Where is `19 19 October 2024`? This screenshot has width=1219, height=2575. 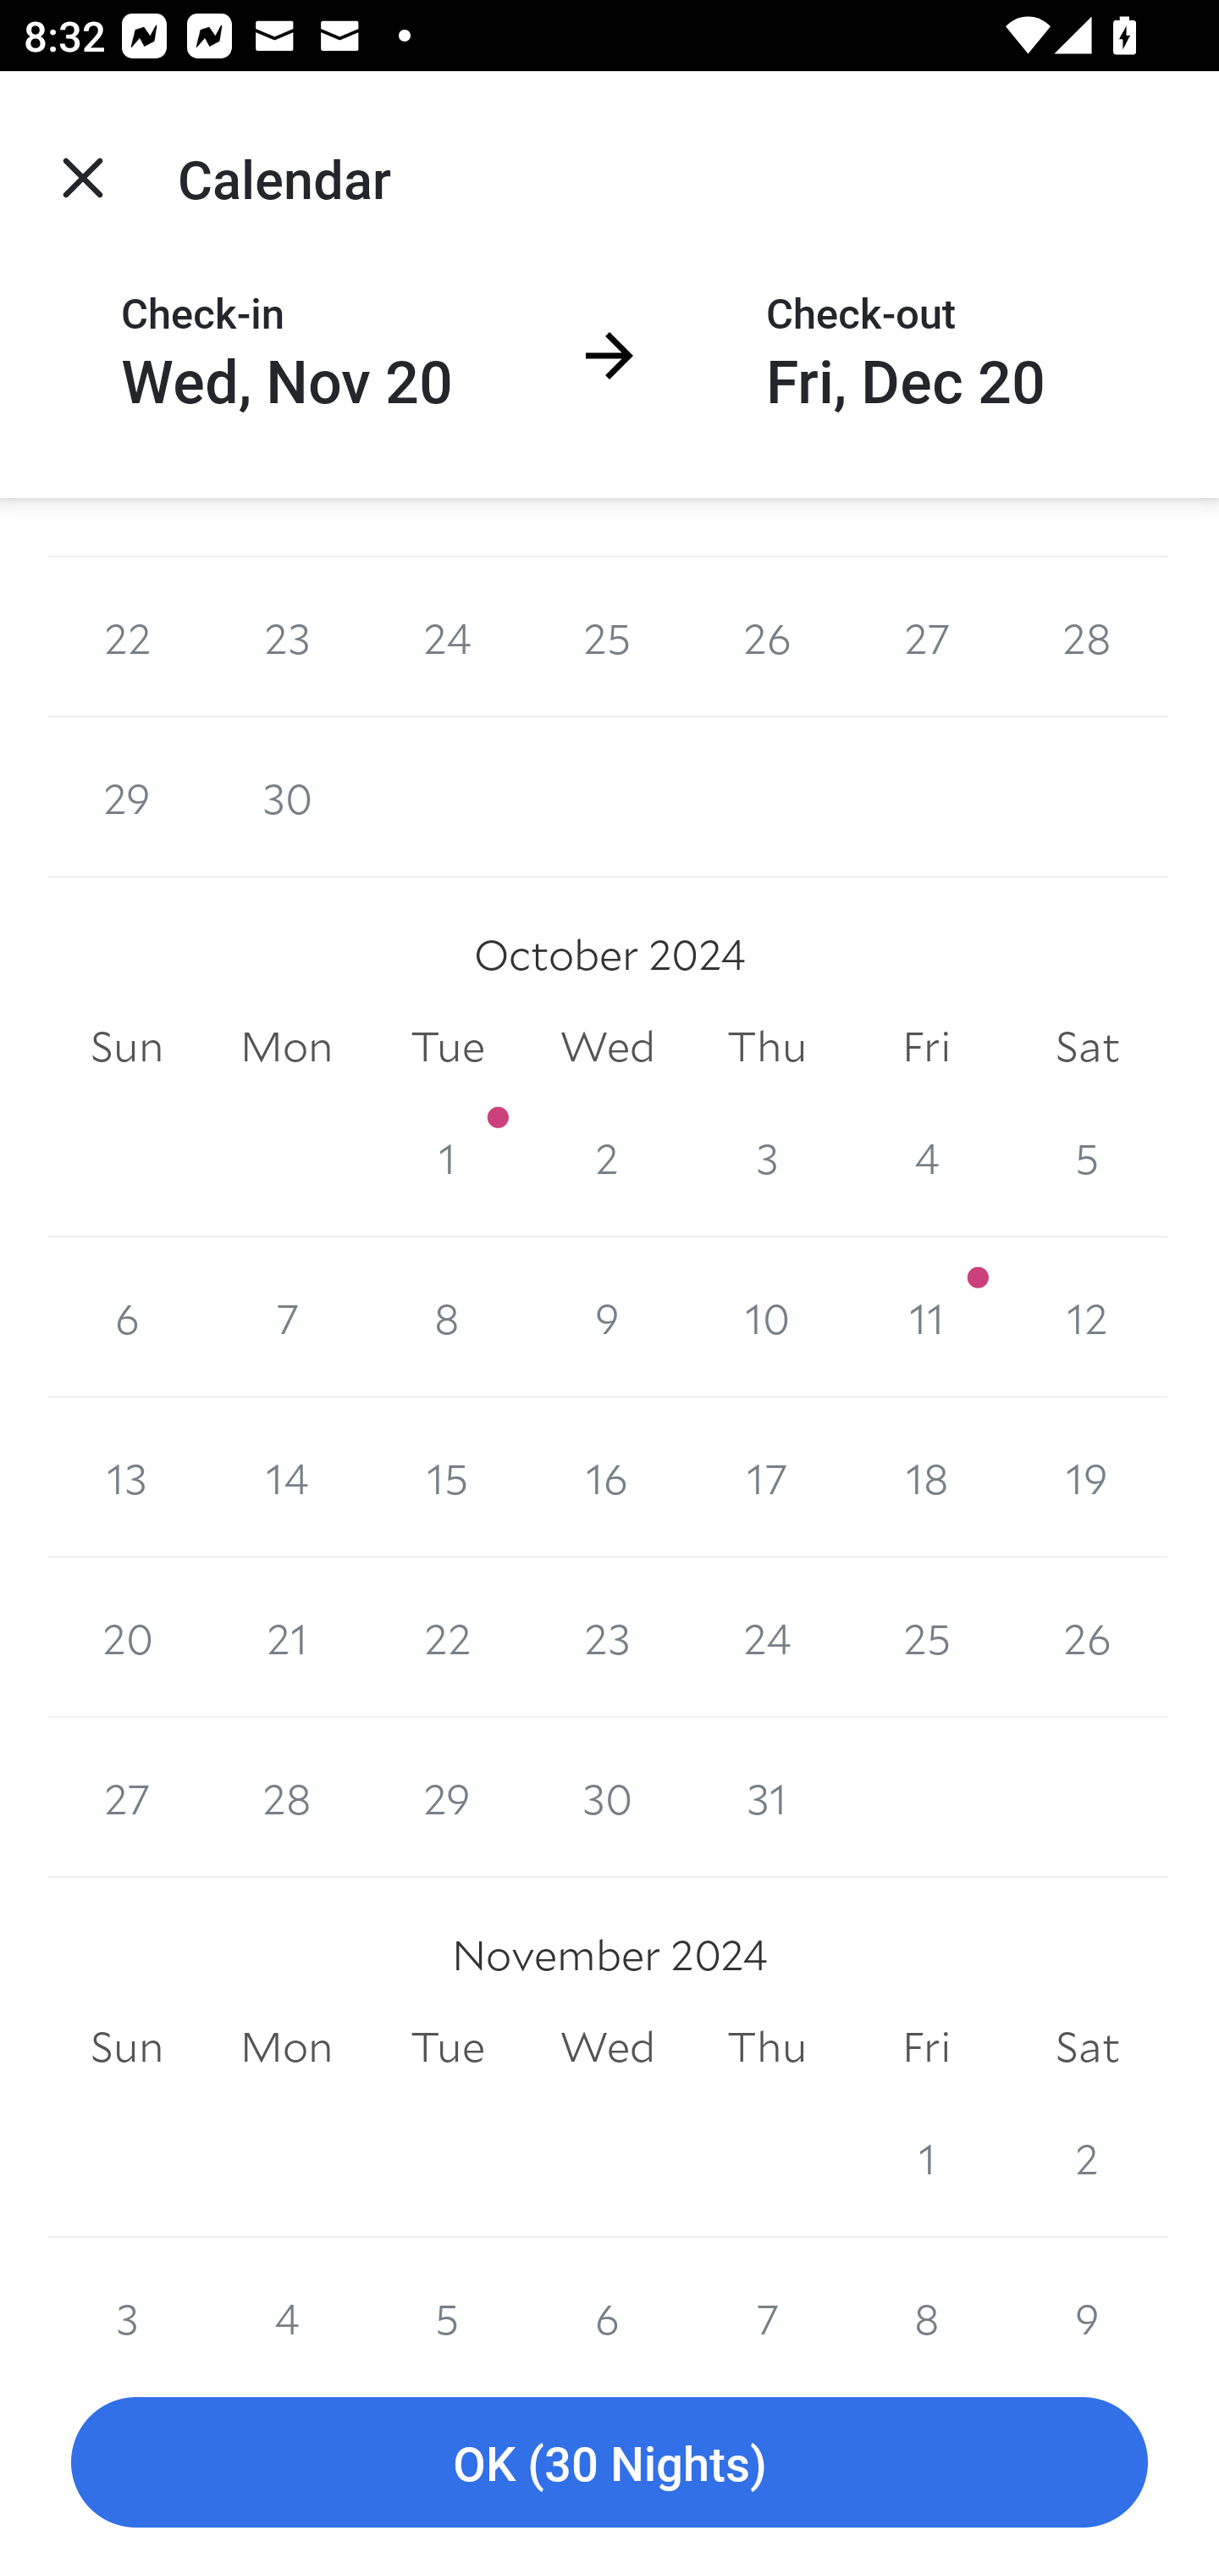 19 19 October 2024 is located at coordinates (1087, 1477).